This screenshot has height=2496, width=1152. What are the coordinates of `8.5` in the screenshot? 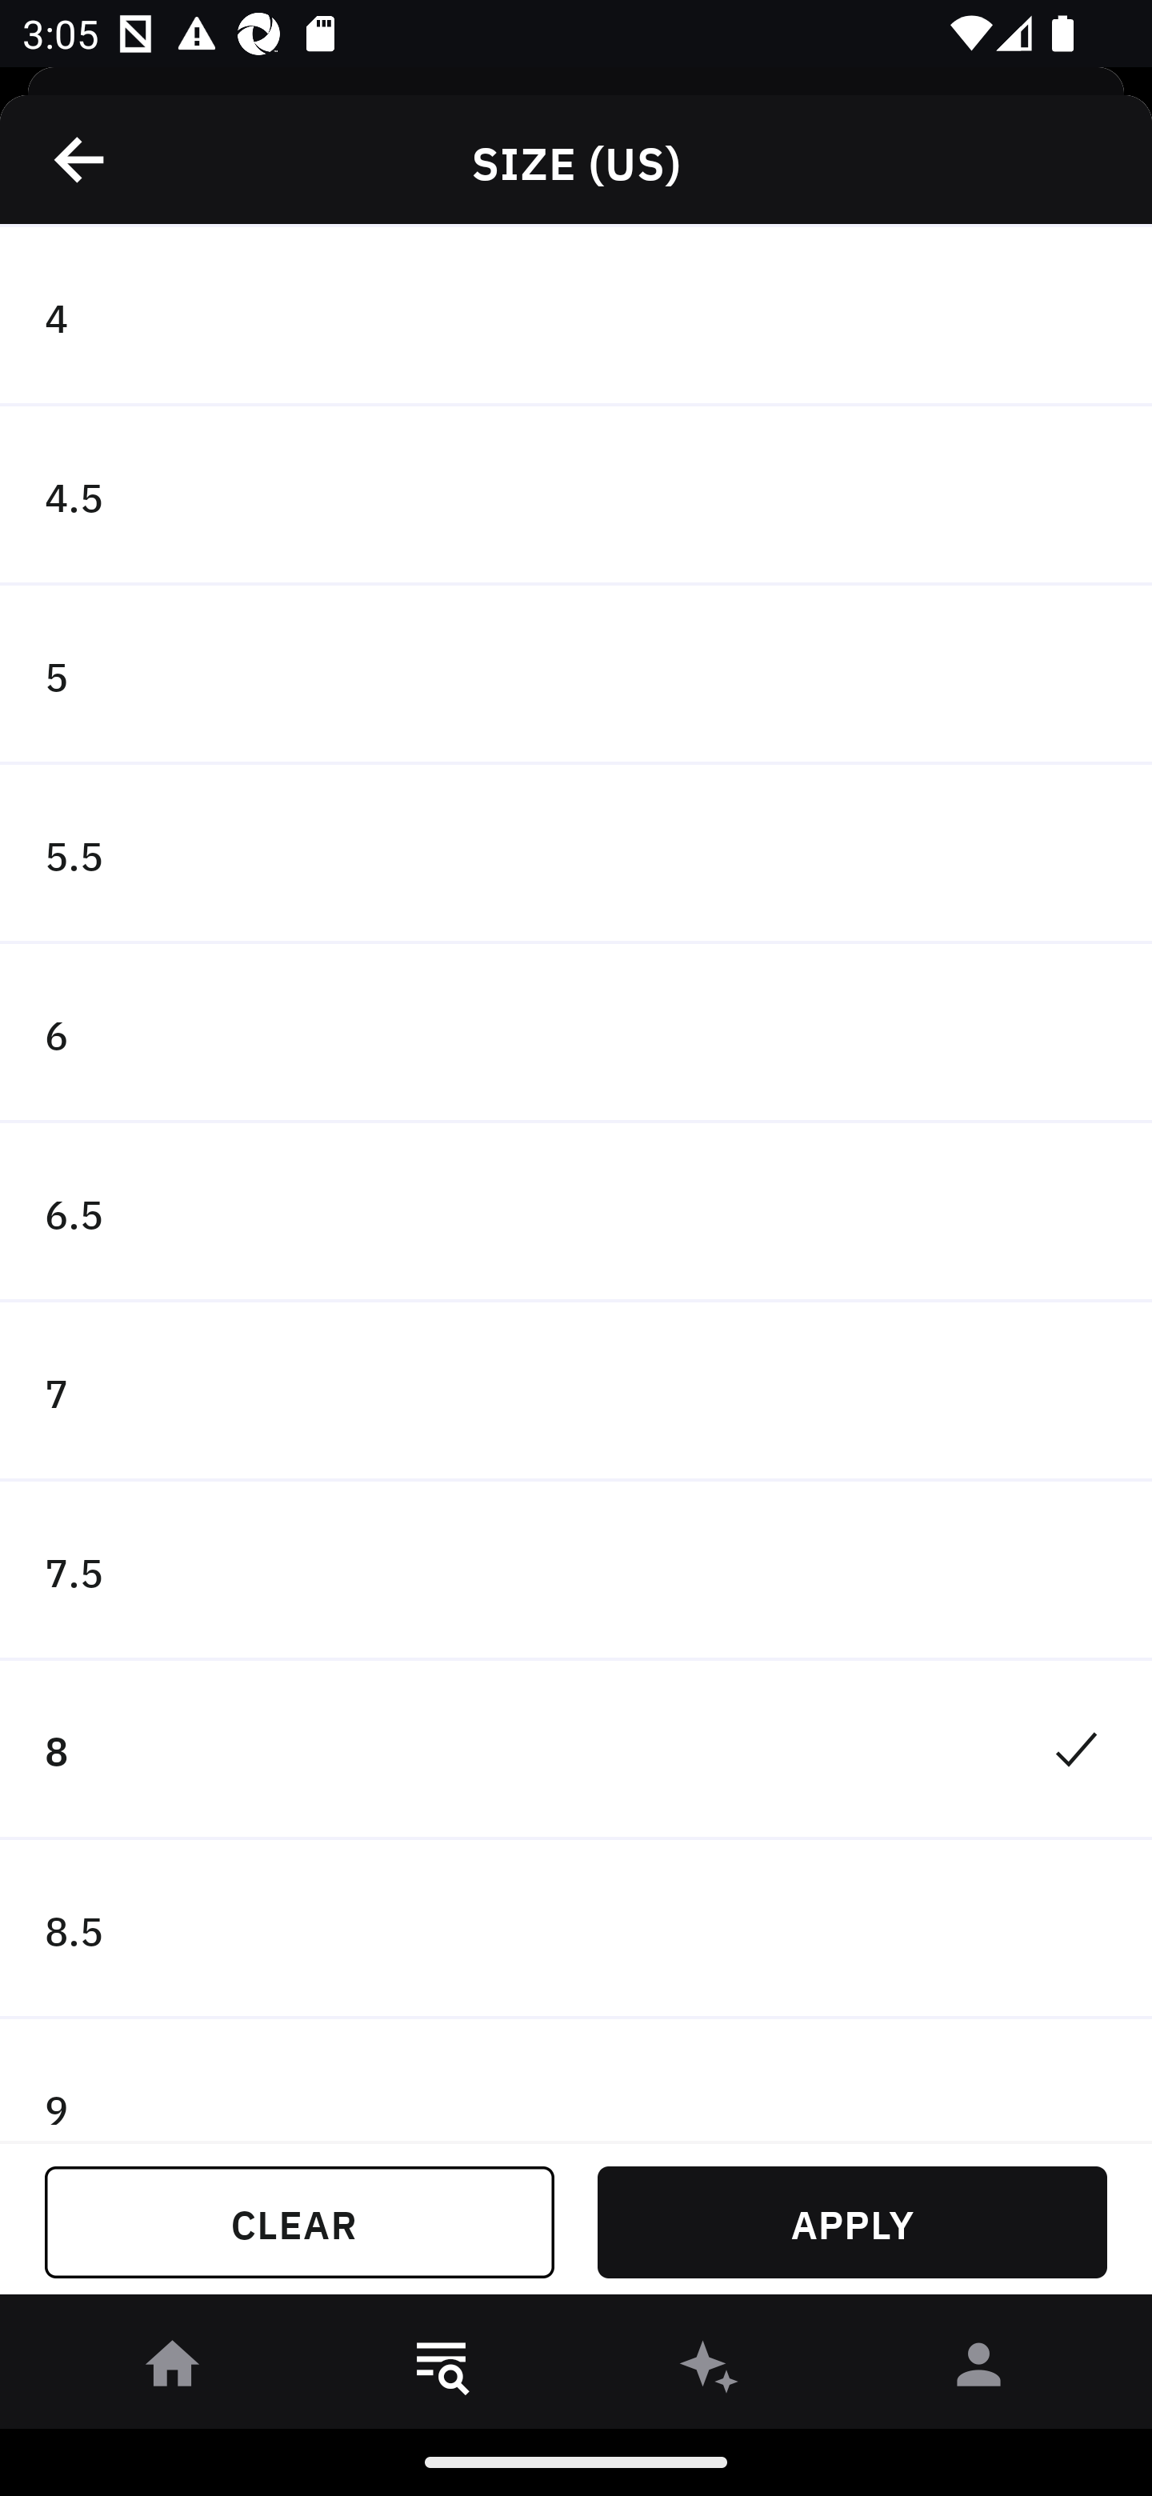 It's located at (576, 1930).